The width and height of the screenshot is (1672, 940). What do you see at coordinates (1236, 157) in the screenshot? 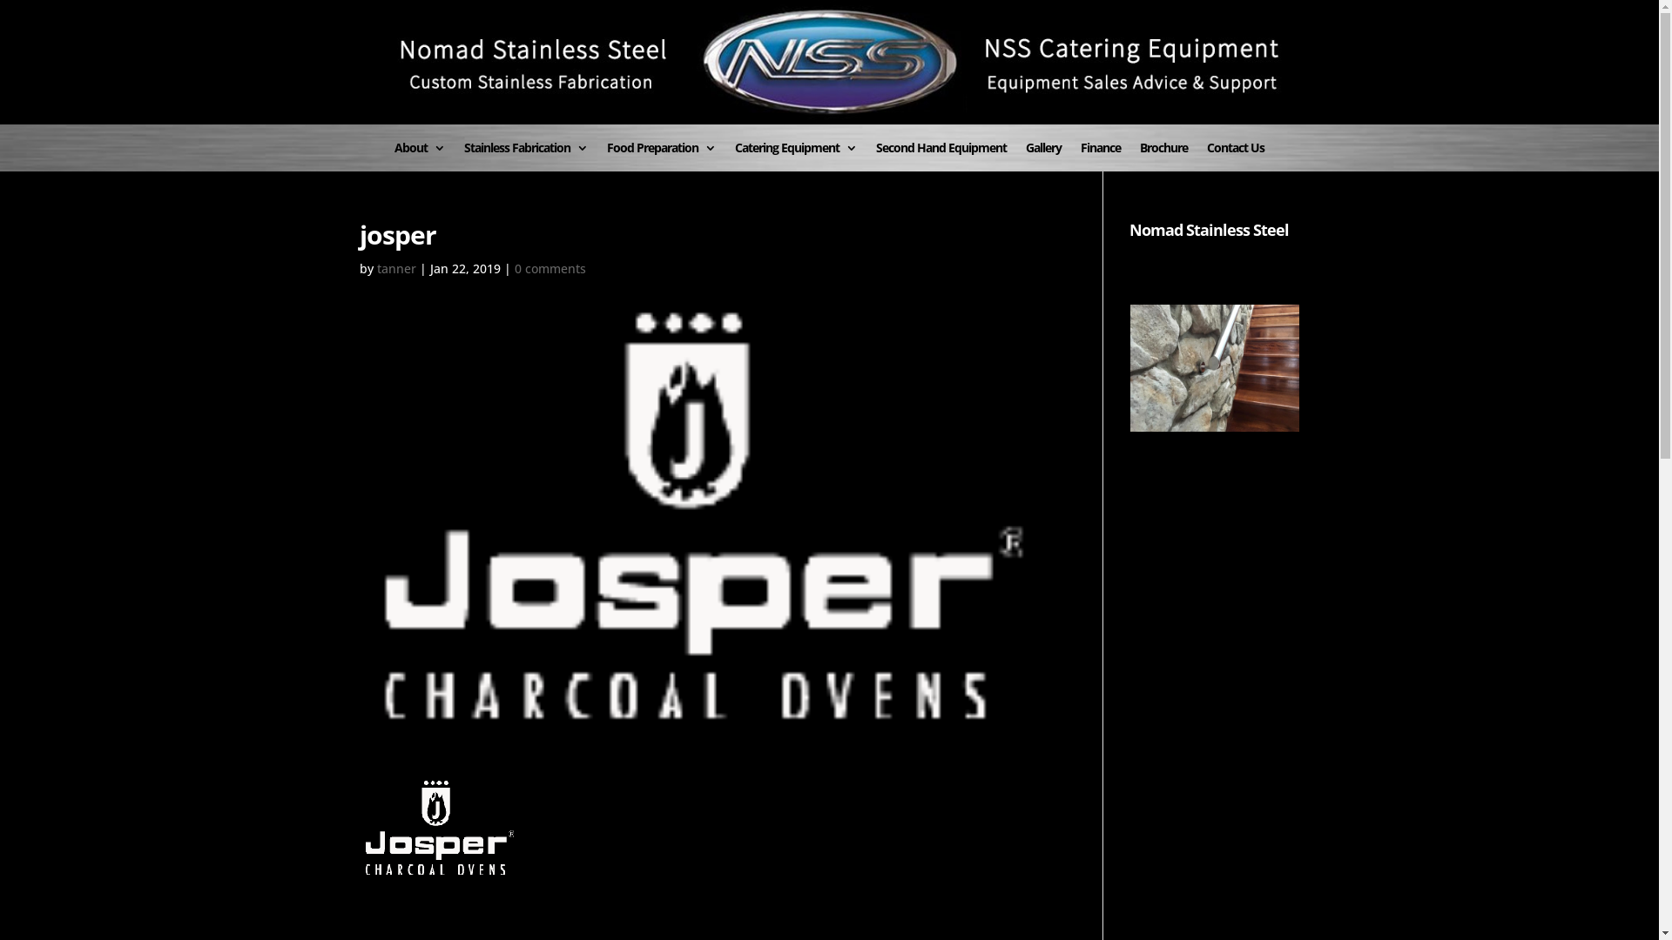
I see `Contact Us` at bounding box center [1236, 157].